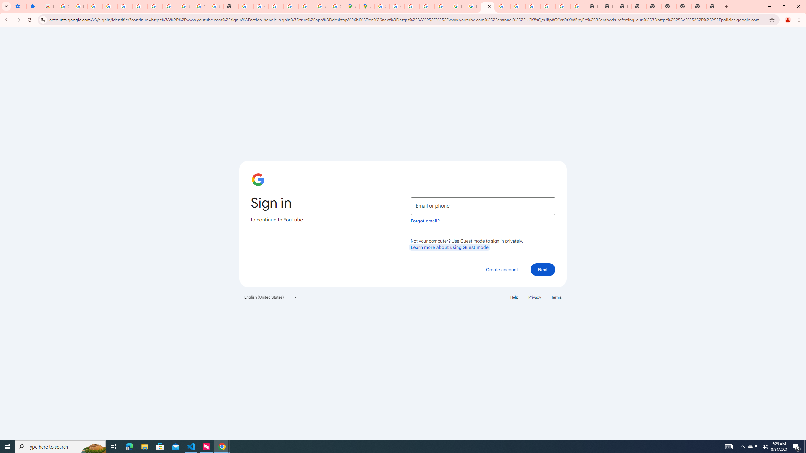 This screenshot has width=806, height=453. Describe the element at coordinates (487, 6) in the screenshot. I see `YouTube` at that location.